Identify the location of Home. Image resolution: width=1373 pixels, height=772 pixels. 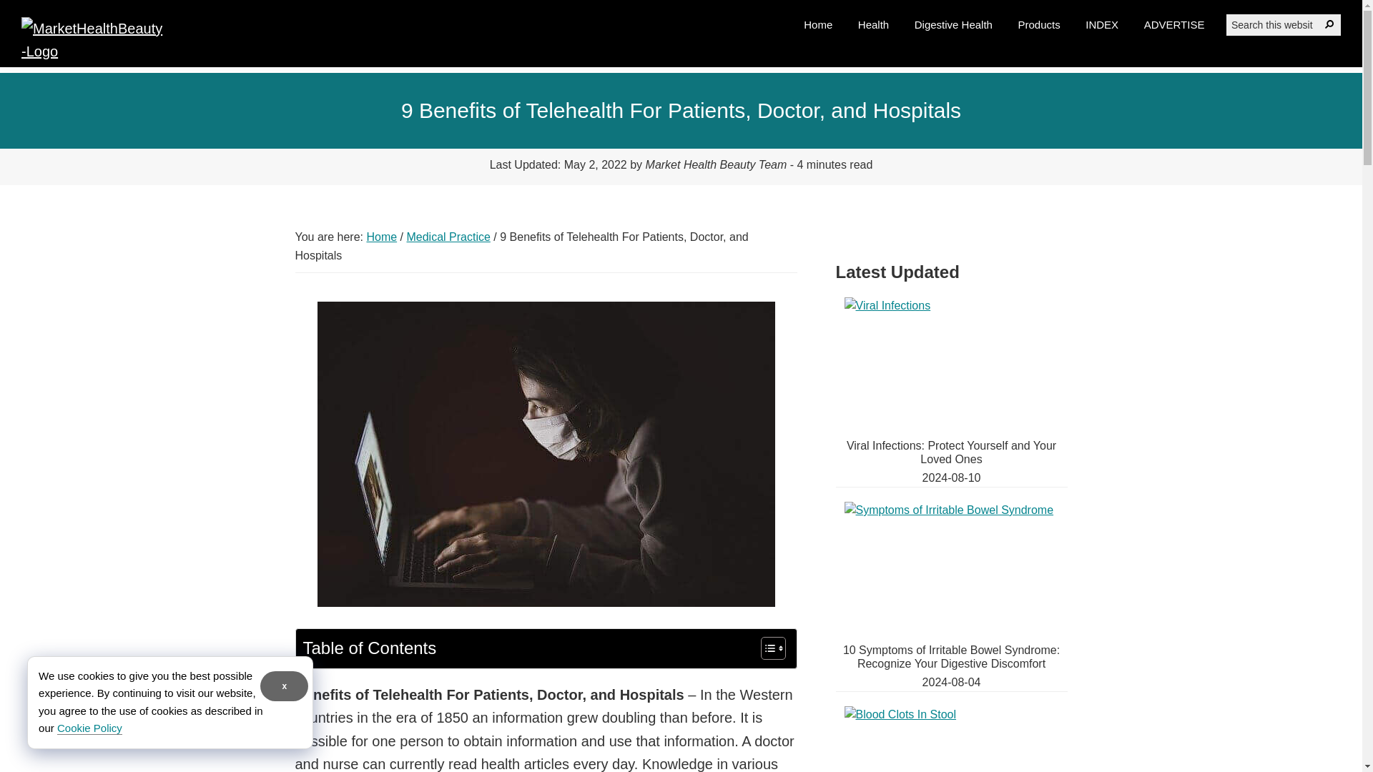
(381, 237).